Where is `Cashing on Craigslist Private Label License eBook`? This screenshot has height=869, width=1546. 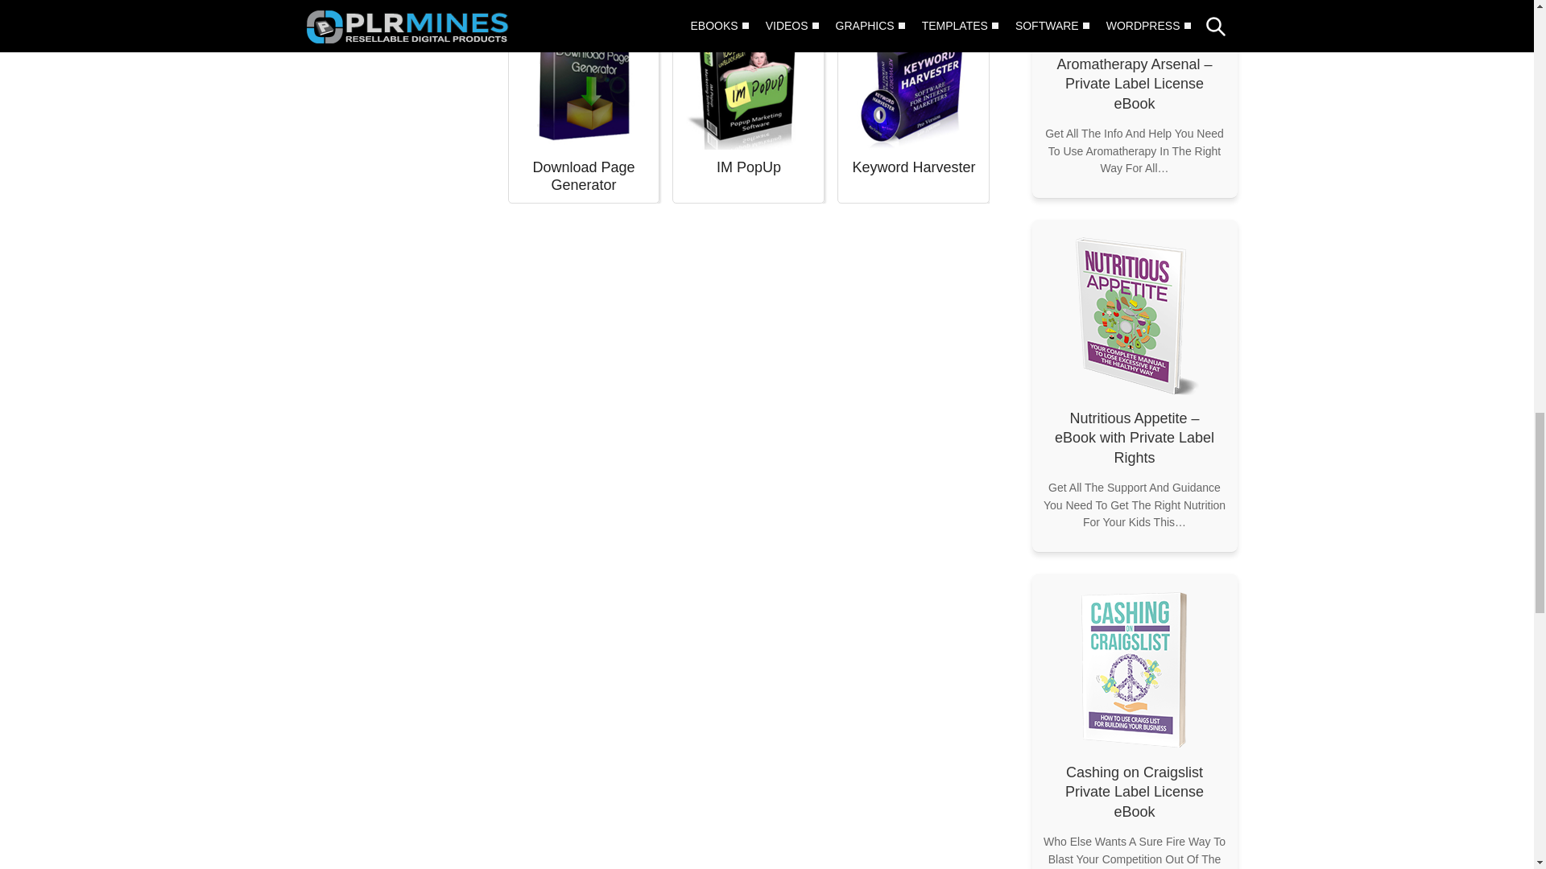
Cashing on Craigslist Private Label License eBook is located at coordinates (1135, 670).